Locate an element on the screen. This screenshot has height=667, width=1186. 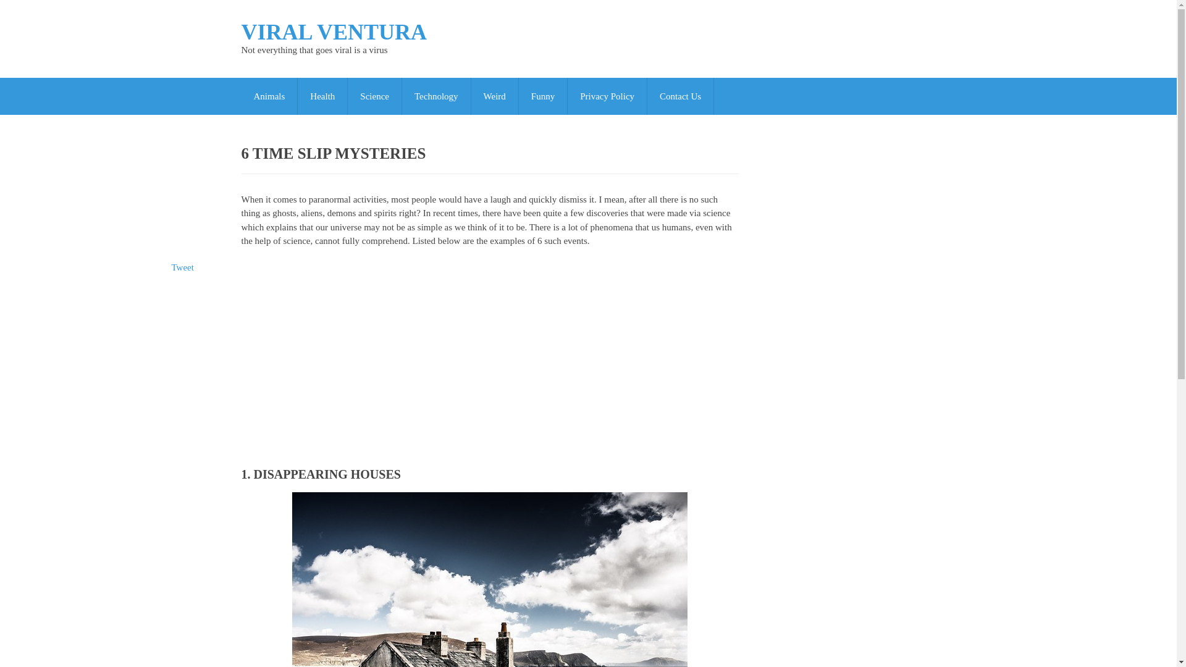
VIRAL VENTURA is located at coordinates (333, 32).